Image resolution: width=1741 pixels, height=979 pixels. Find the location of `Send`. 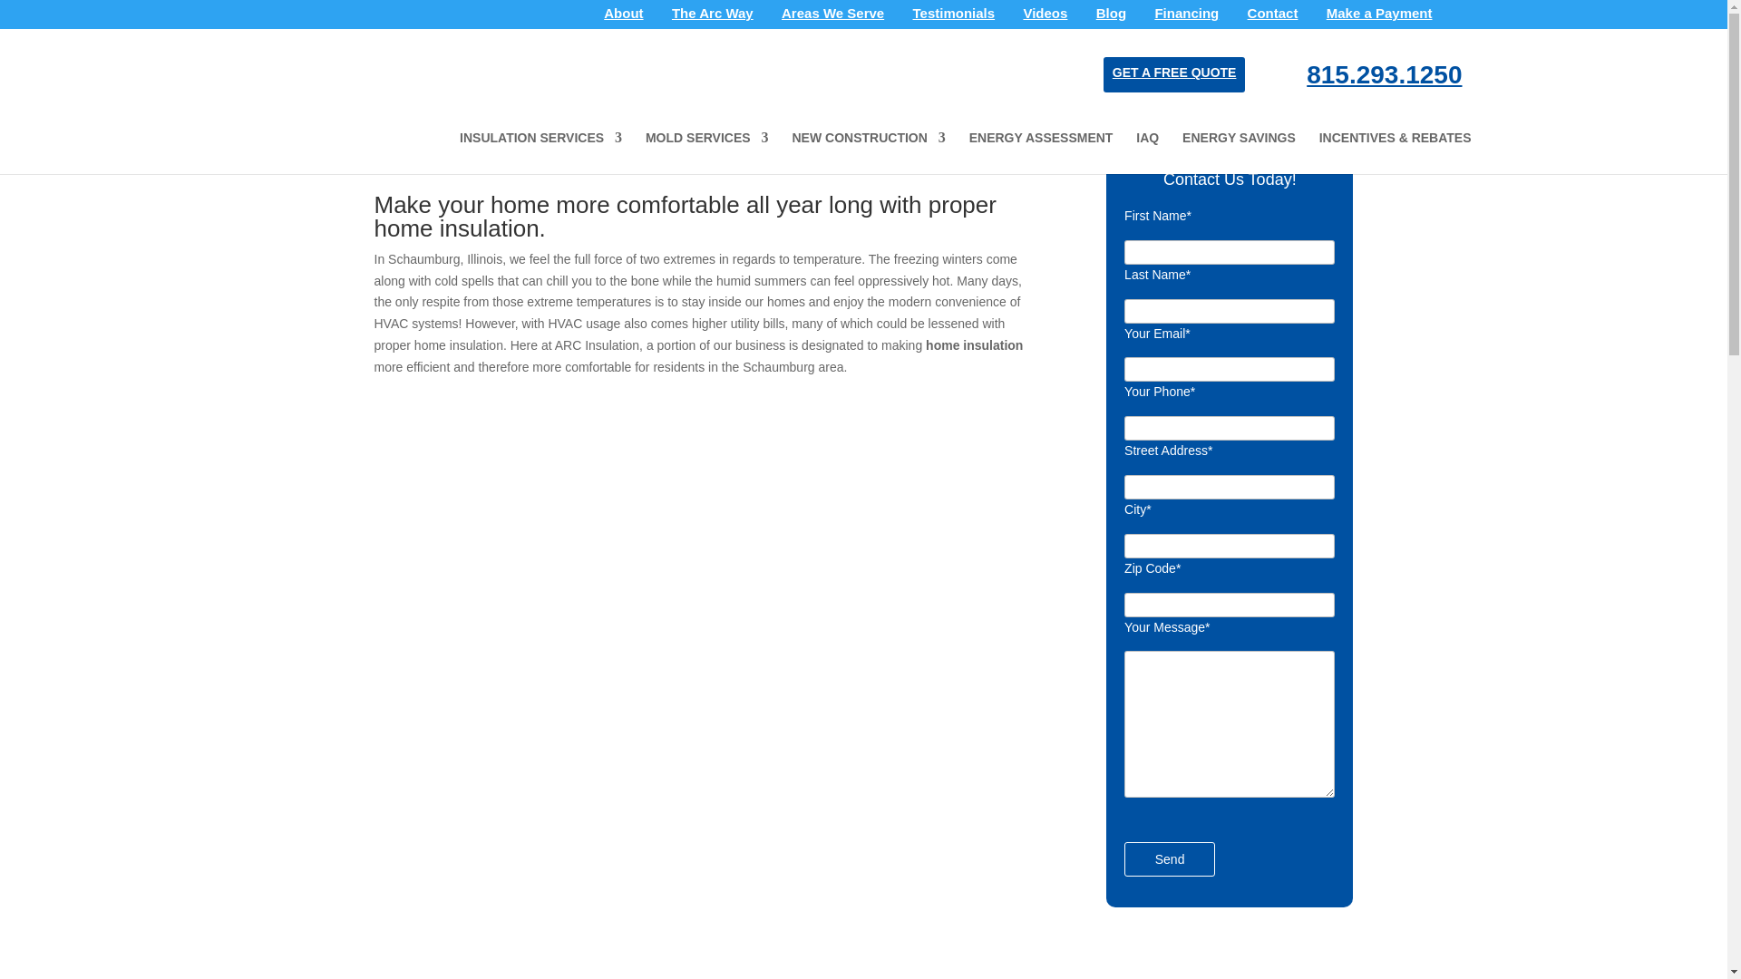

Send is located at coordinates (1170, 858).